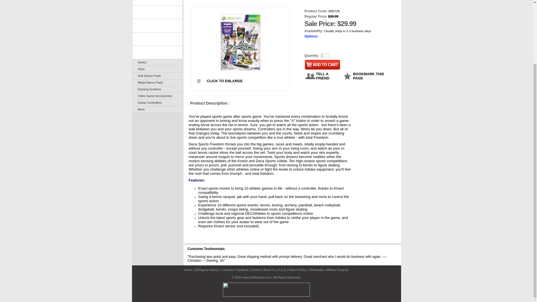 Image resolution: width=537 pixels, height=302 pixels. I want to click on Gaming Systems, so click(157, 89).